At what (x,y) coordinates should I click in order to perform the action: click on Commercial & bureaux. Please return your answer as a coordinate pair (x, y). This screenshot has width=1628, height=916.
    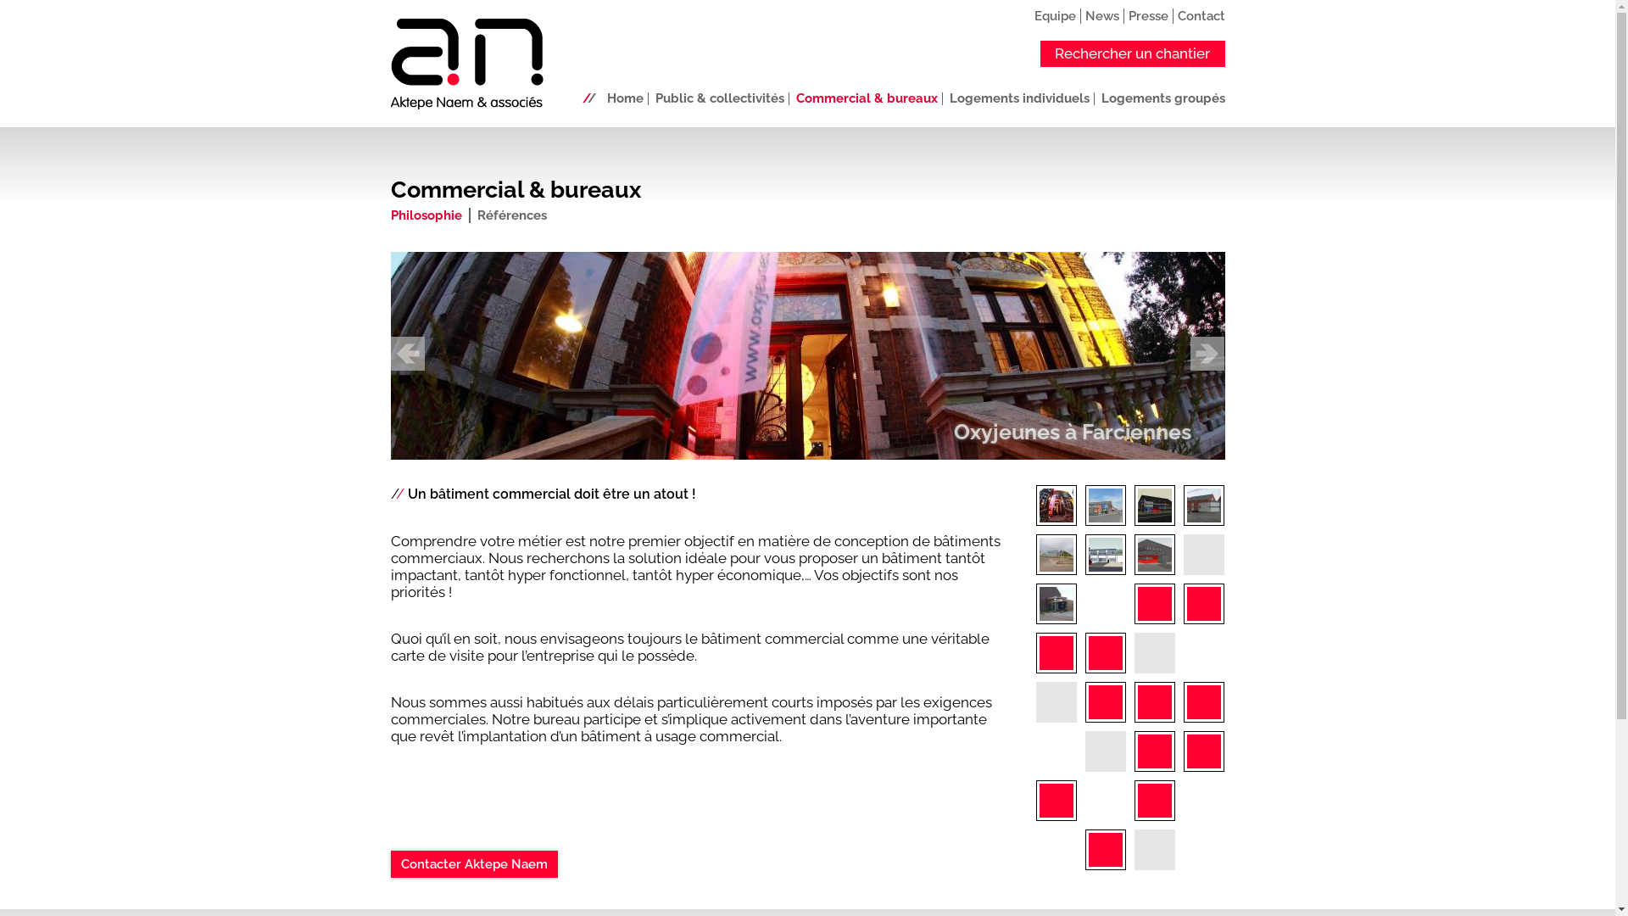
    Looking at the image, I should click on (867, 98).